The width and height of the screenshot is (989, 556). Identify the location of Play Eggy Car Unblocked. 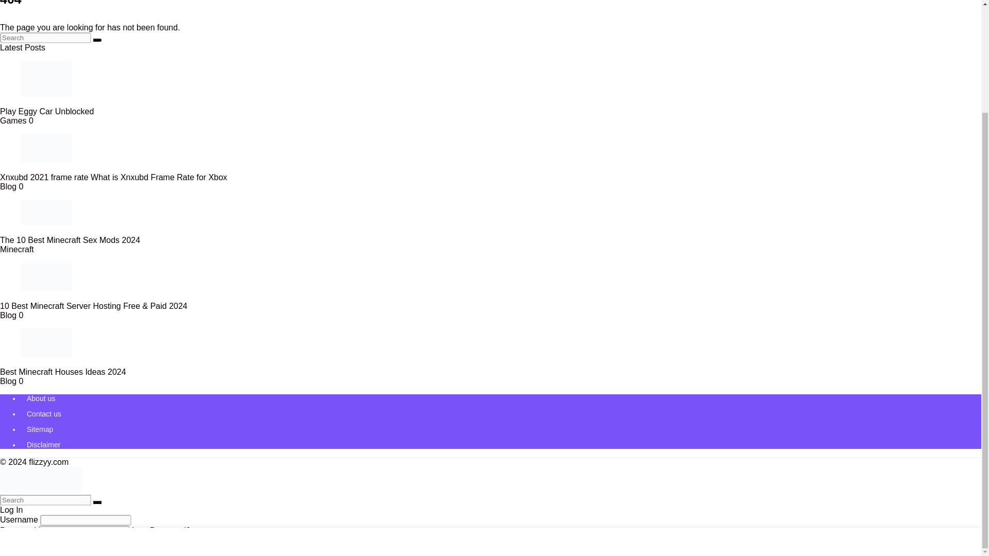
(47, 111).